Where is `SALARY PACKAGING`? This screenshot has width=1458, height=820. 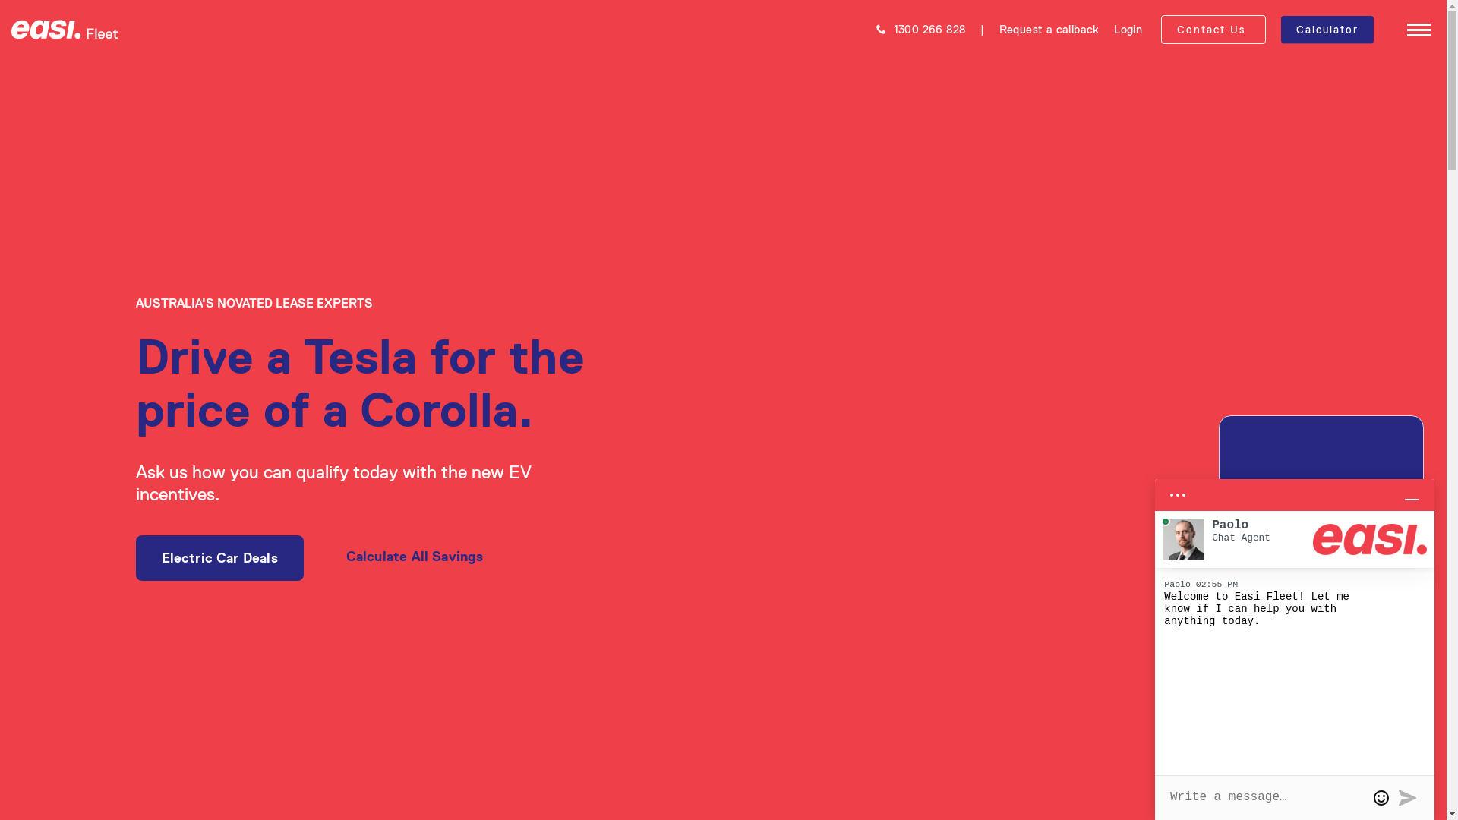 SALARY PACKAGING is located at coordinates (1333, 257).